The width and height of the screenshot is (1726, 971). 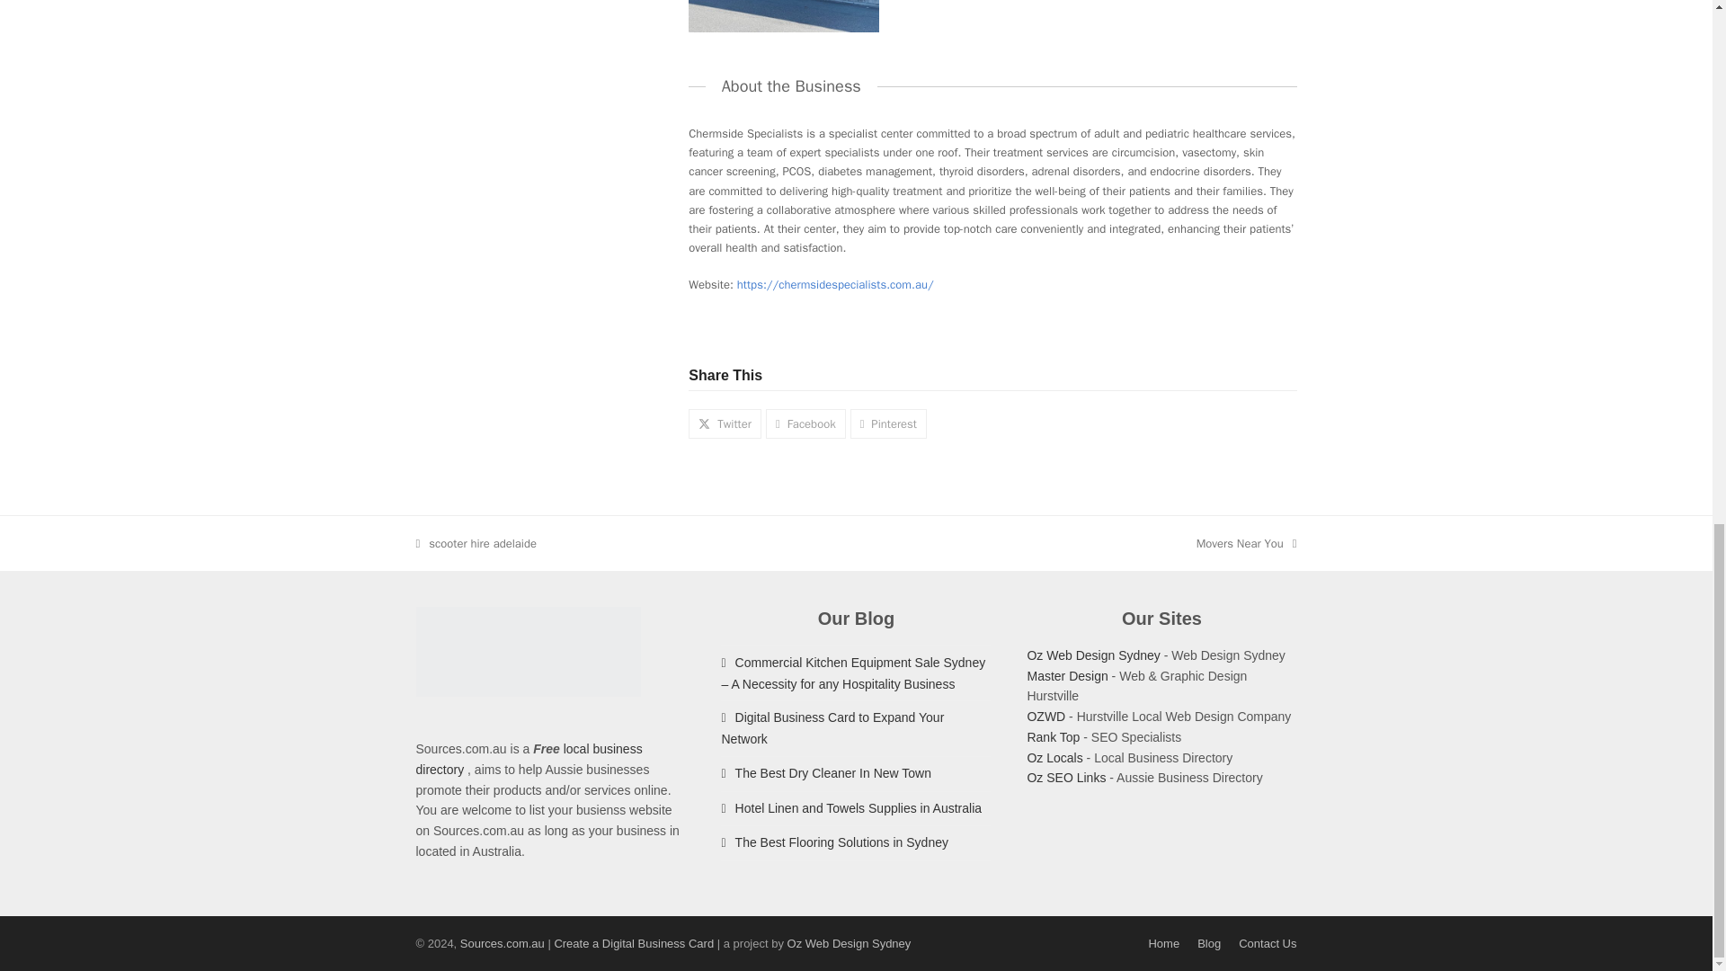 What do you see at coordinates (888, 423) in the screenshot?
I see `web designer hurstville` at bounding box center [888, 423].